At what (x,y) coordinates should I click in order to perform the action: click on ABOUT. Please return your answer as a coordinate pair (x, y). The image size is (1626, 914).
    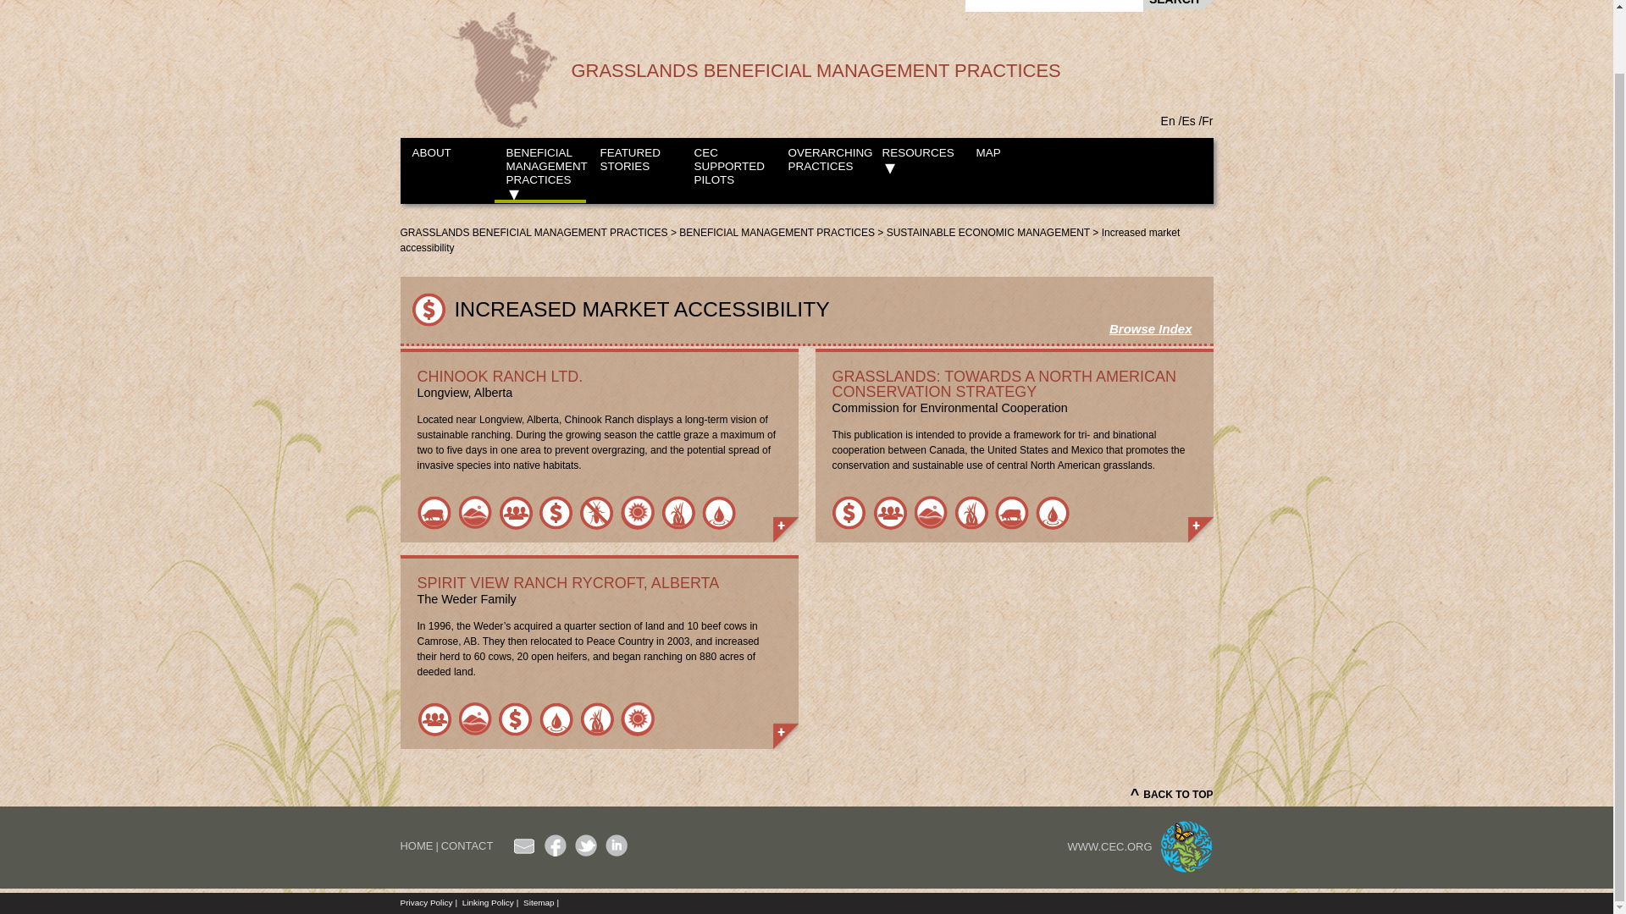
    Looking at the image, I should click on (445, 162).